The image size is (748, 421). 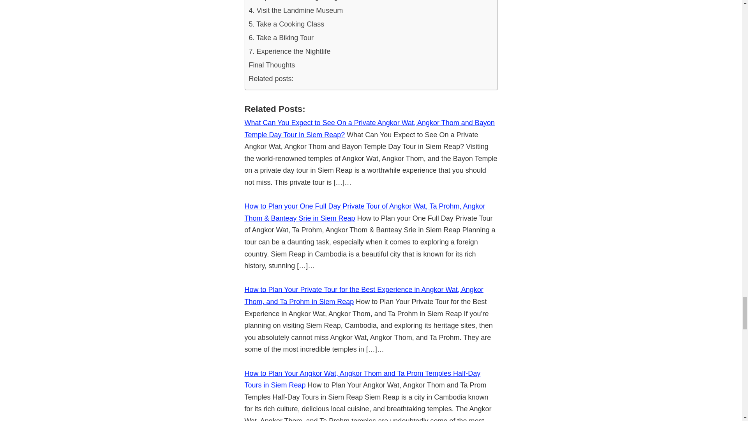 What do you see at coordinates (289, 51) in the screenshot?
I see `7. Experience the Nightlife` at bounding box center [289, 51].